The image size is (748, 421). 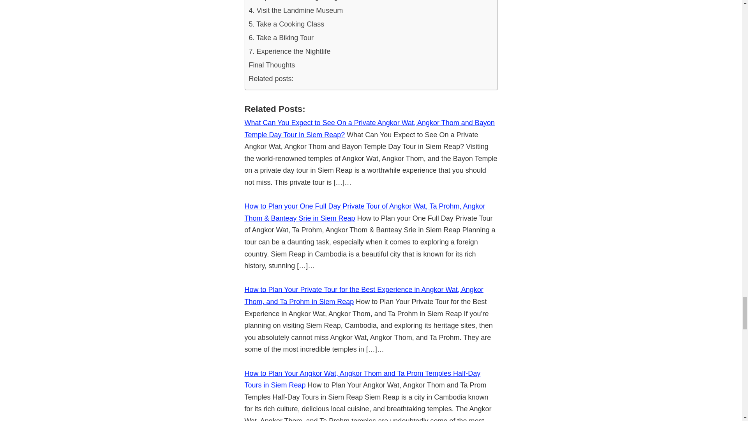 What do you see at coordinates (289, 51) in the screenshot?
I see `7. Experience the Nightlife` at bounding box center [289, 51].